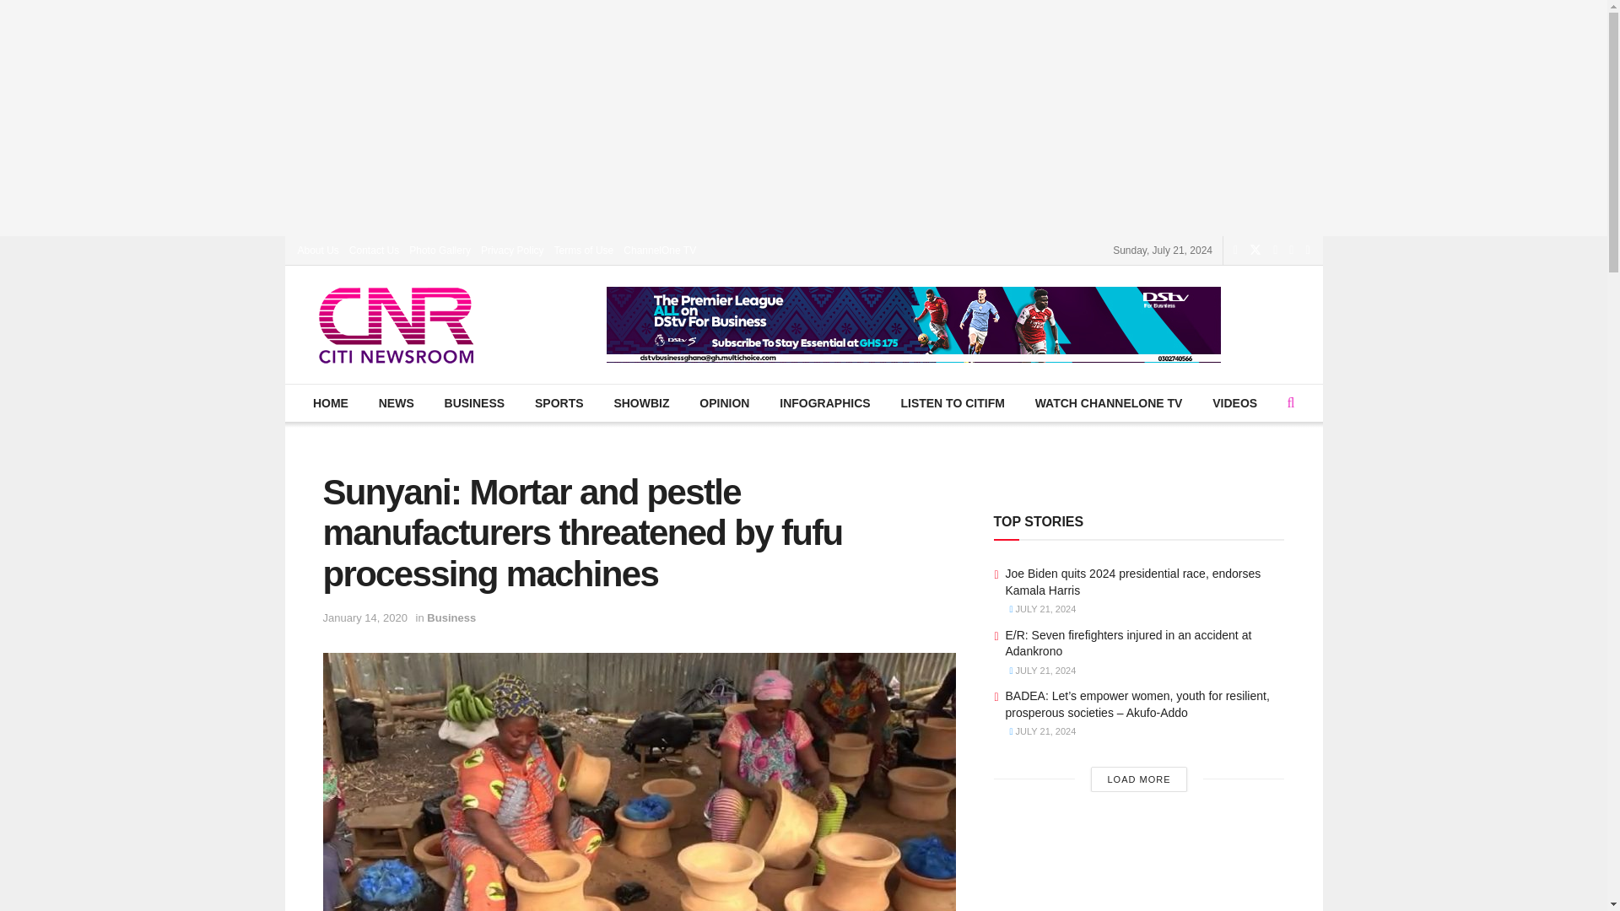 This screenshot has height=911, width=1620. Describe the element at coordinates (473, 403) in the screenshot. I see `BUSINESS` at that location.